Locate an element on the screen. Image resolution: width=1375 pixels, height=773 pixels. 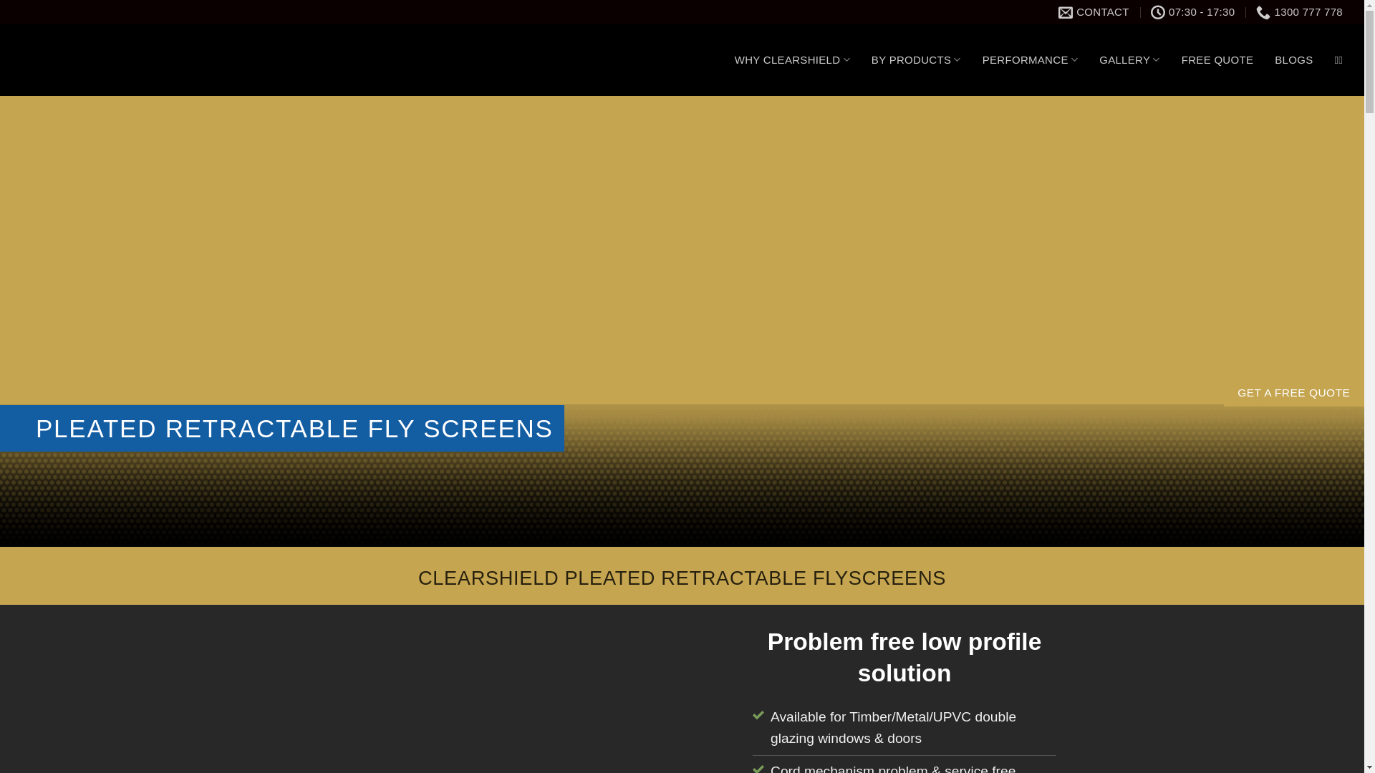
07:30 - 17:30 is located at coordinates (1193, 12).